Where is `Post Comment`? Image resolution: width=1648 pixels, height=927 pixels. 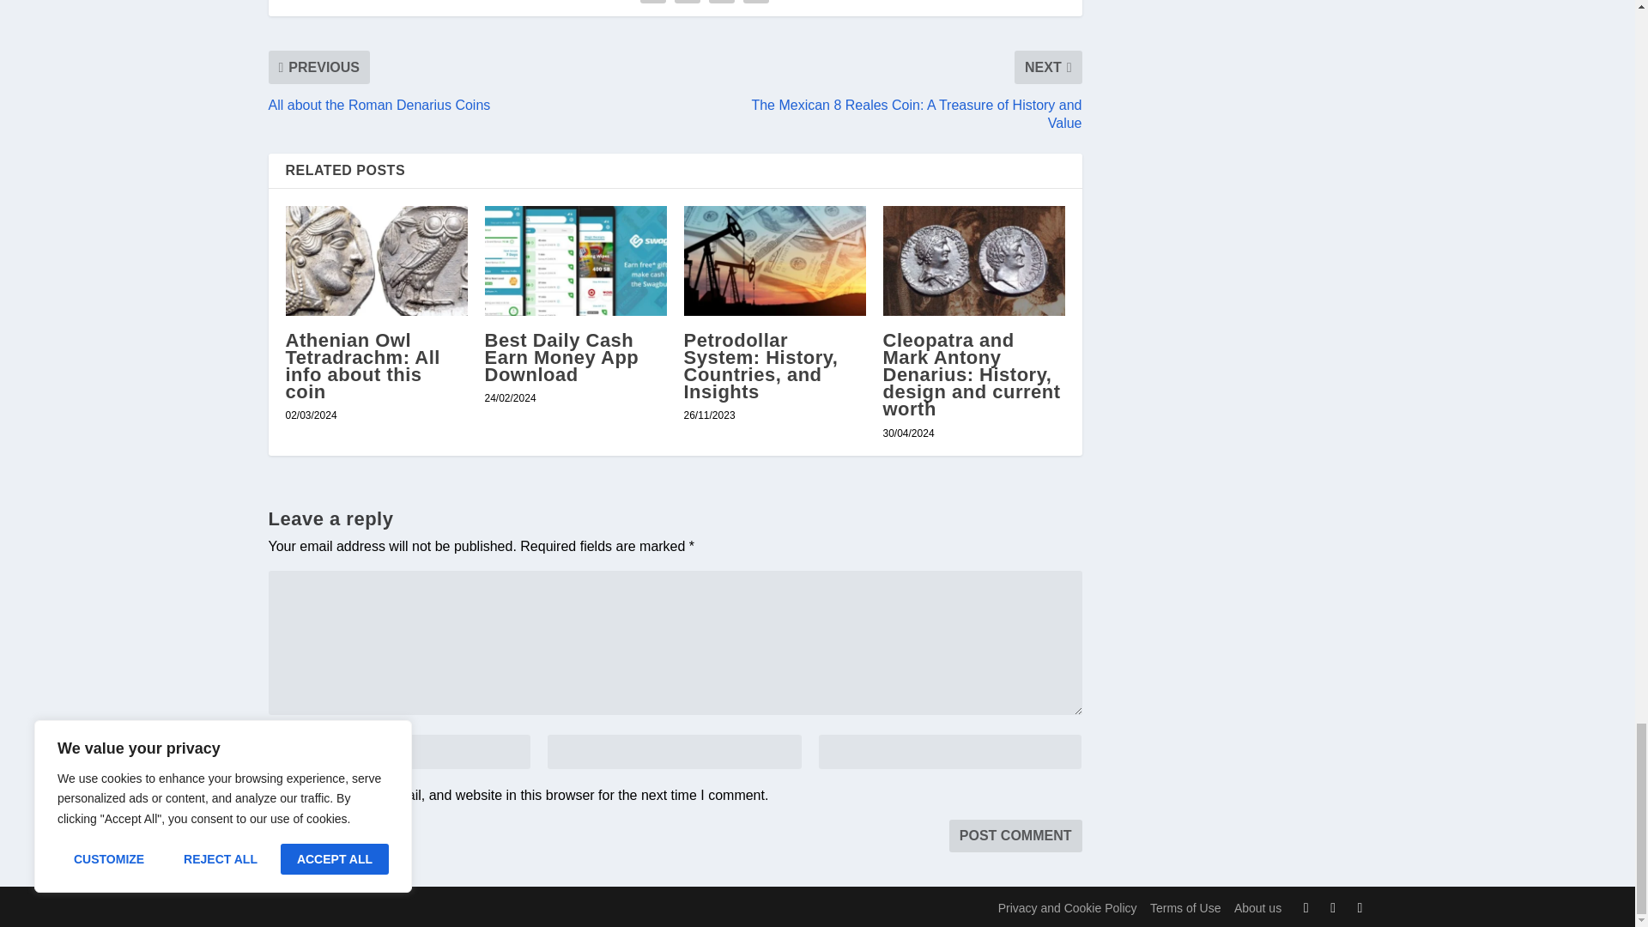
Post Comment is located at coordinates (1015, 835).